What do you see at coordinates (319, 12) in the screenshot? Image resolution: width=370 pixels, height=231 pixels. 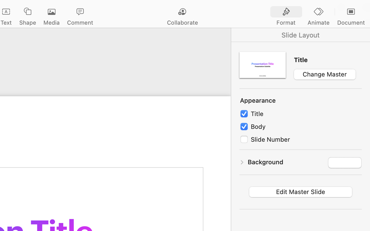 I see `<AXUIElement 0x287771f70> {pid=1697}` at bounding box center [319, 12].